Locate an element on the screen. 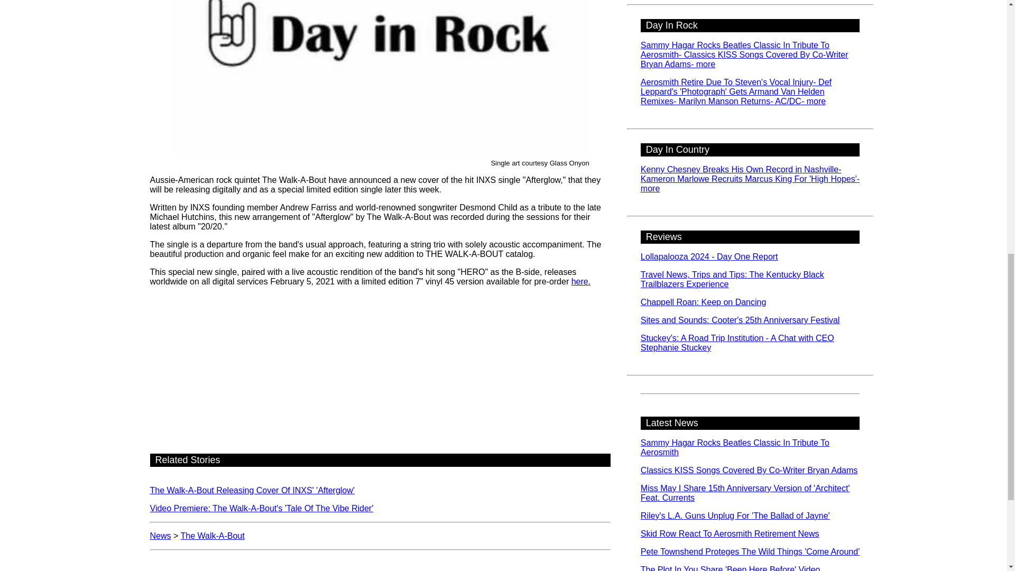 This screenshot has height=571, width=1015. Classics KISS Songs Covered By Co-Writer Bryan Adams is located at coordinates (749, 470).